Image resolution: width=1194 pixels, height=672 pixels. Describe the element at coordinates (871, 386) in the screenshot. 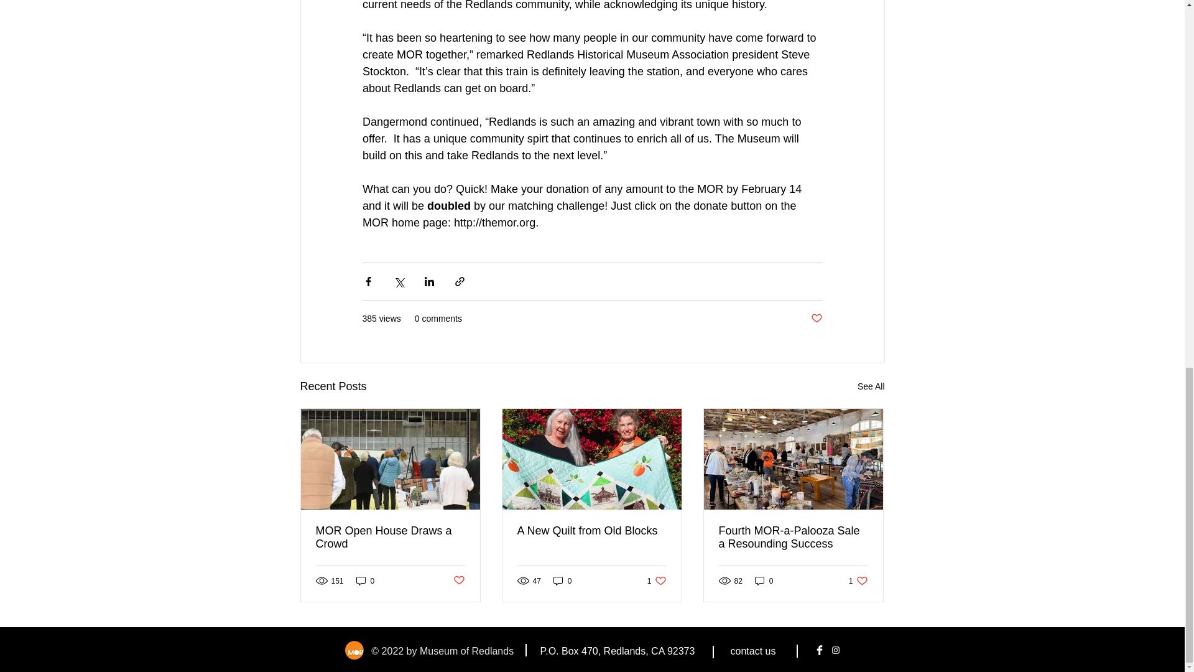

I see `Post not marked as liked` at that location.